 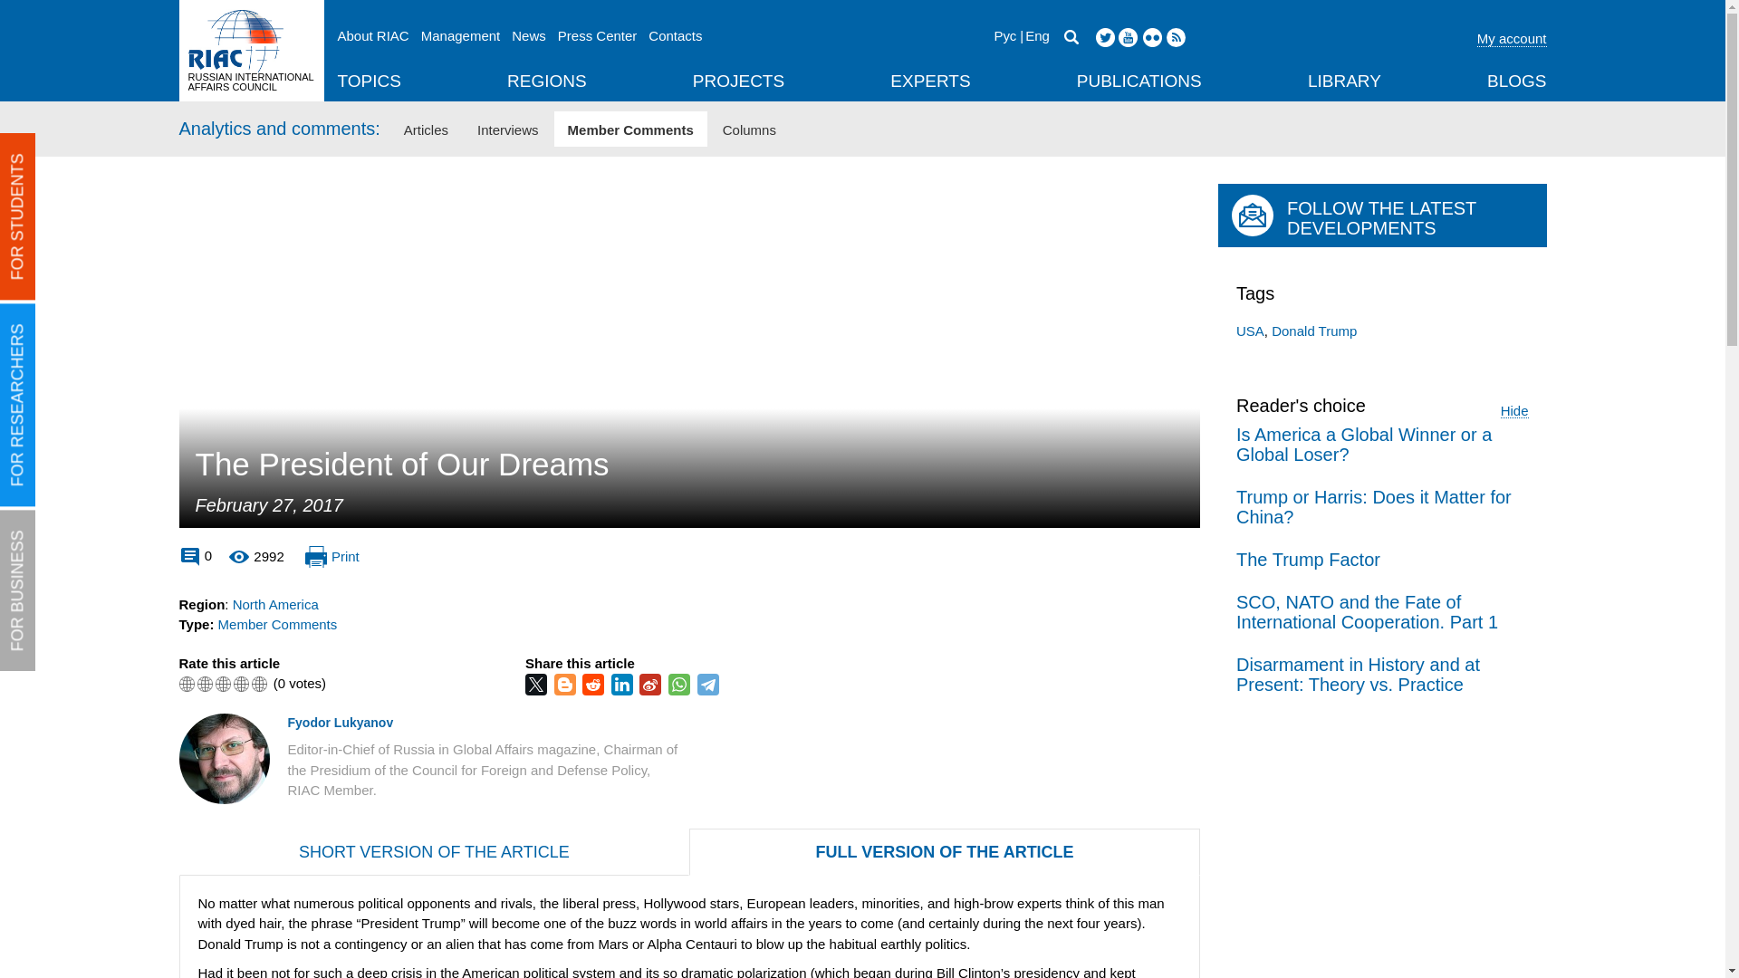 I want to click on PUBLICATIONS, so click(x=1139, y=82).